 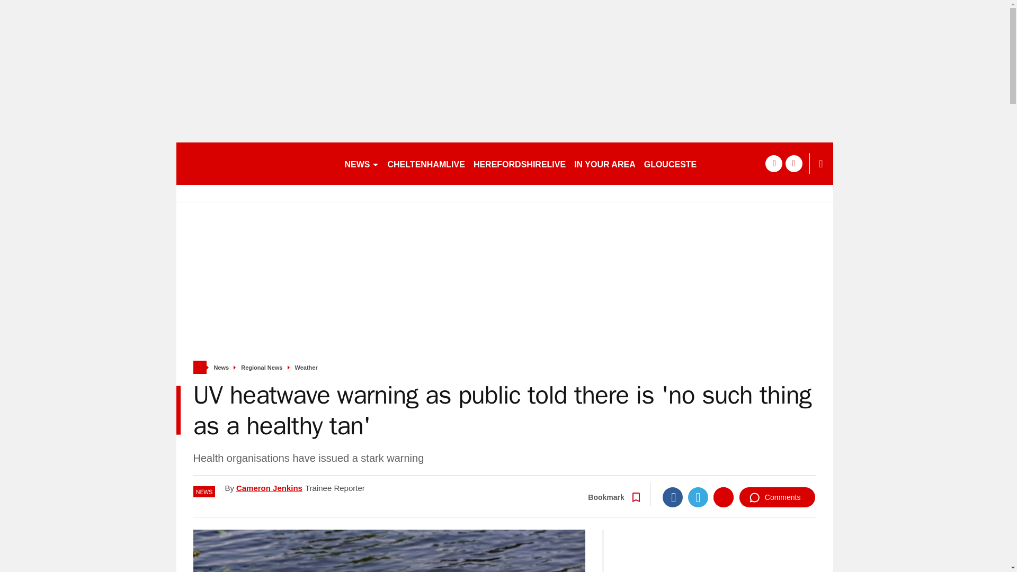 I want to click on facebook, so click(x=773, y=163).